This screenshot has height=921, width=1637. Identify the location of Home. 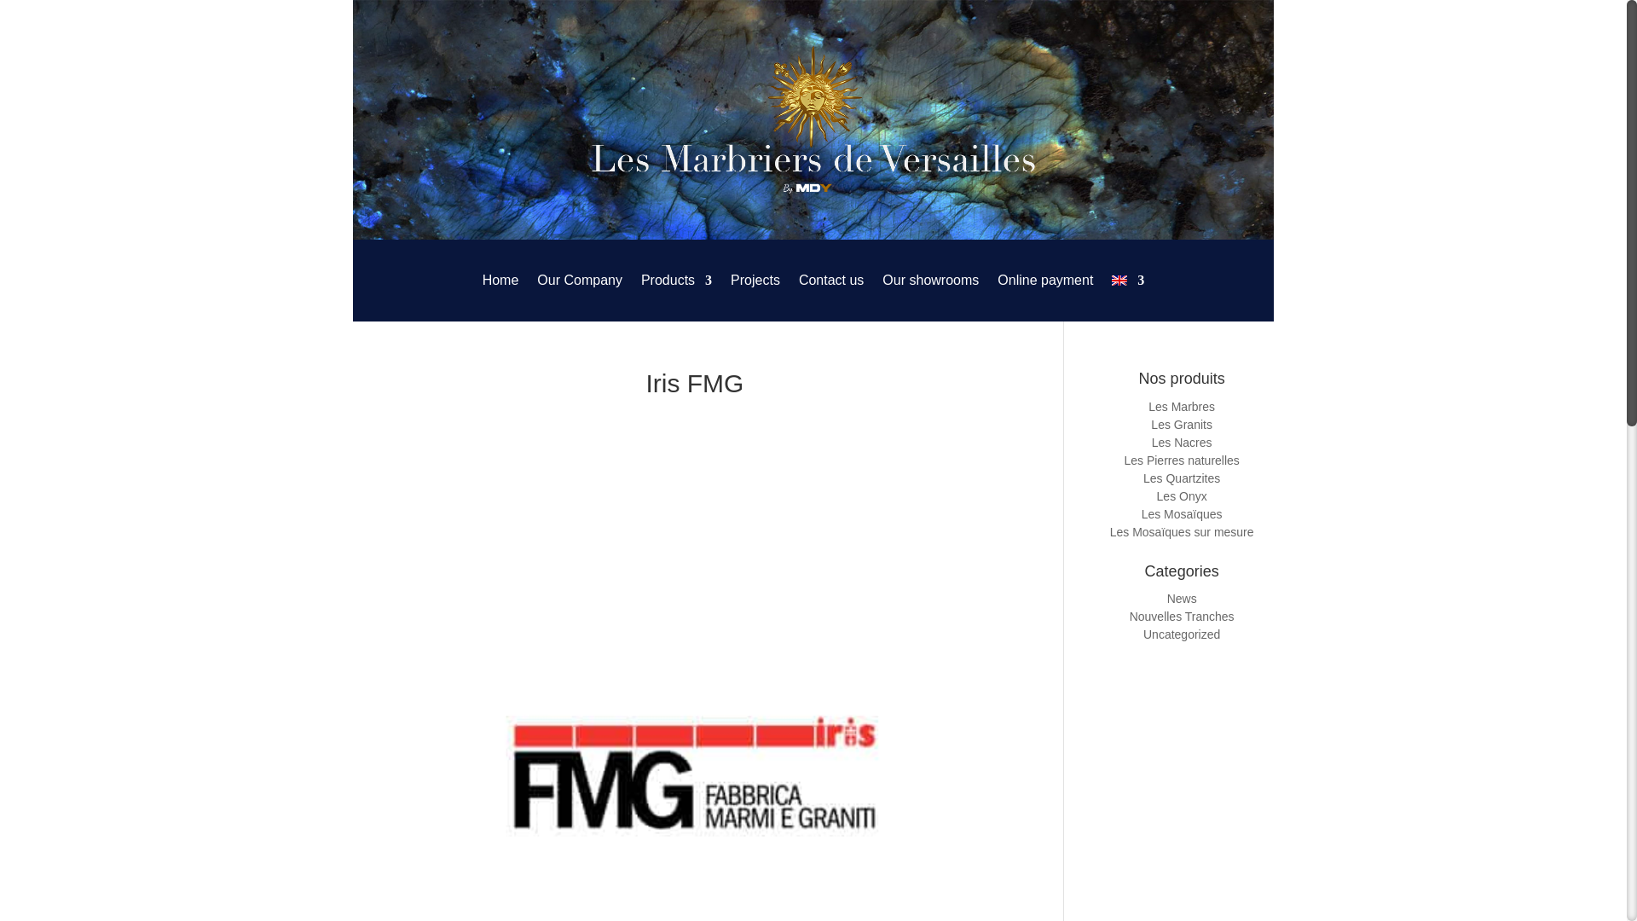
(500, 280).